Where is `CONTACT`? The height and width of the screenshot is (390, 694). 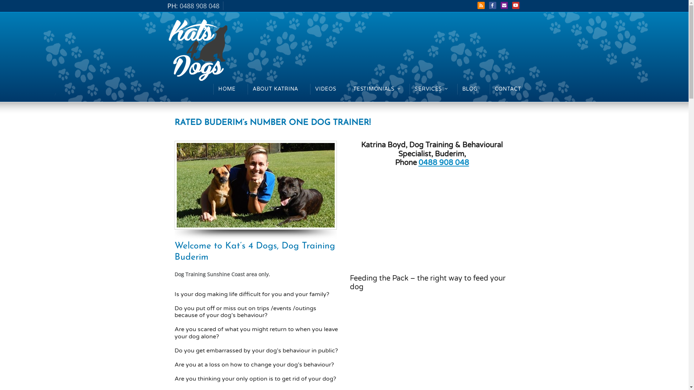 CONTACT is located at coordinates (508, 89).